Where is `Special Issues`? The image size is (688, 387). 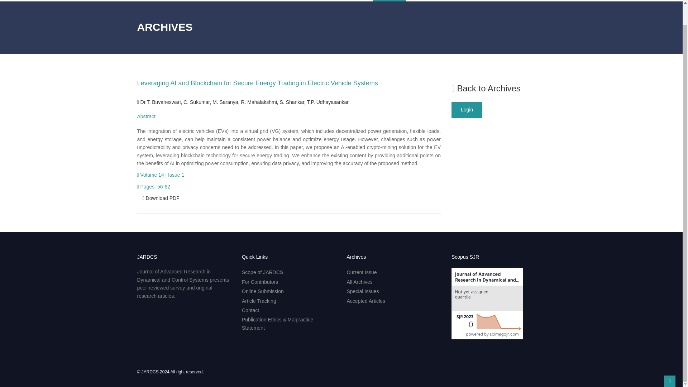 Special Issues is located at coordinates (363, 291).